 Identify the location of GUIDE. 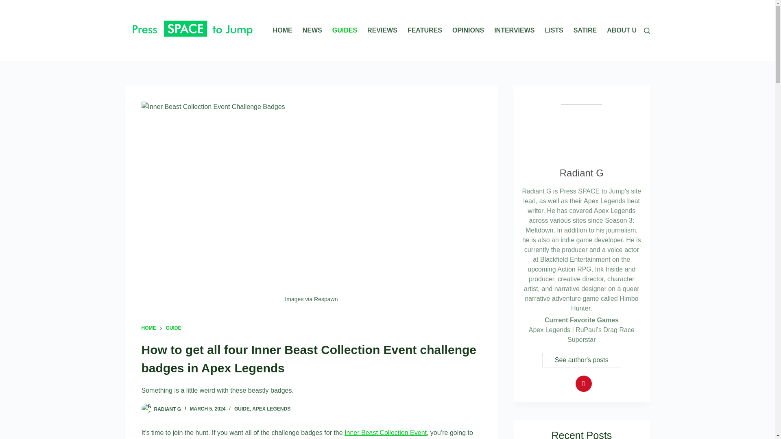
(242, 409).